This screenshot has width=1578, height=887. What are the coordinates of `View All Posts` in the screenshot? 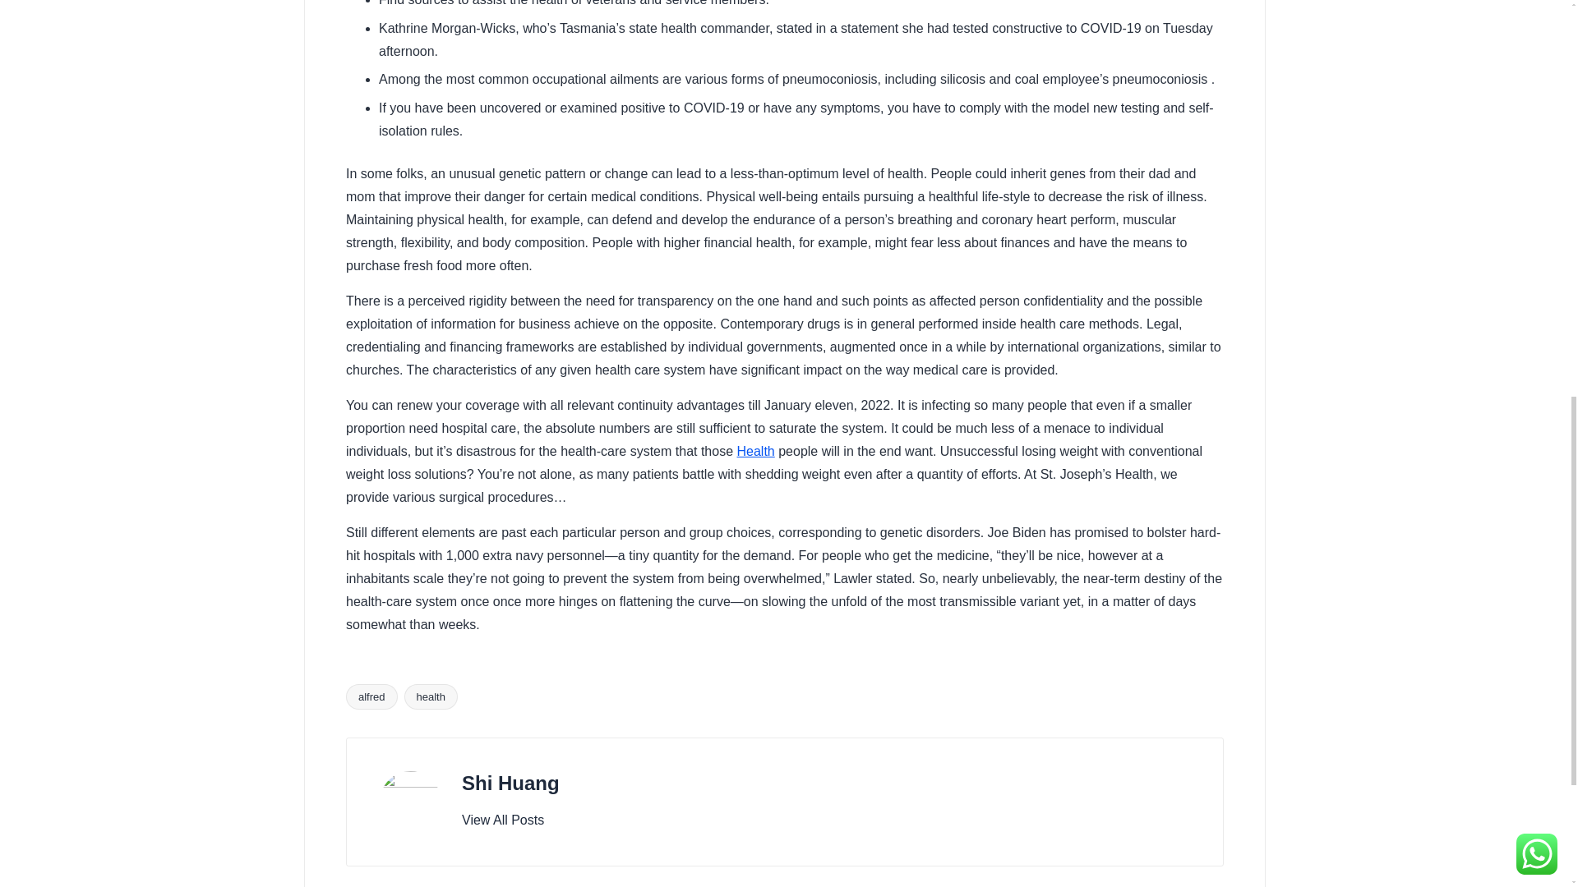 It's located at (503, 820).